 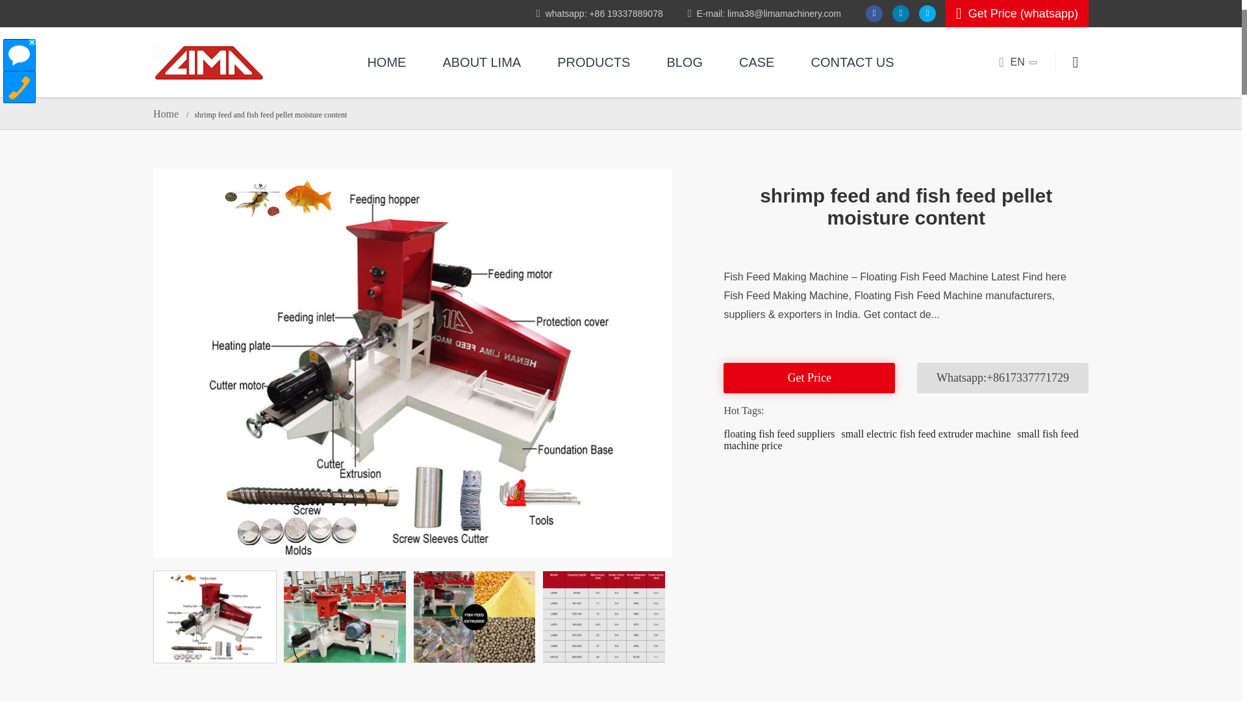 I want to click on lima fish feed machines, so click(x=851, y=62).